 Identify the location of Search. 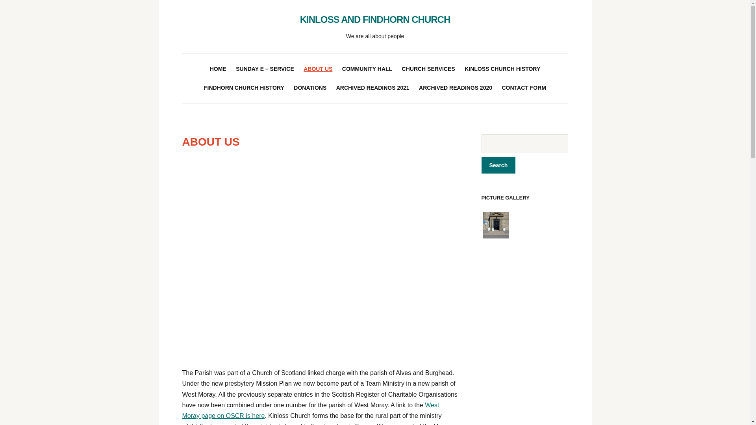
(498, 165).